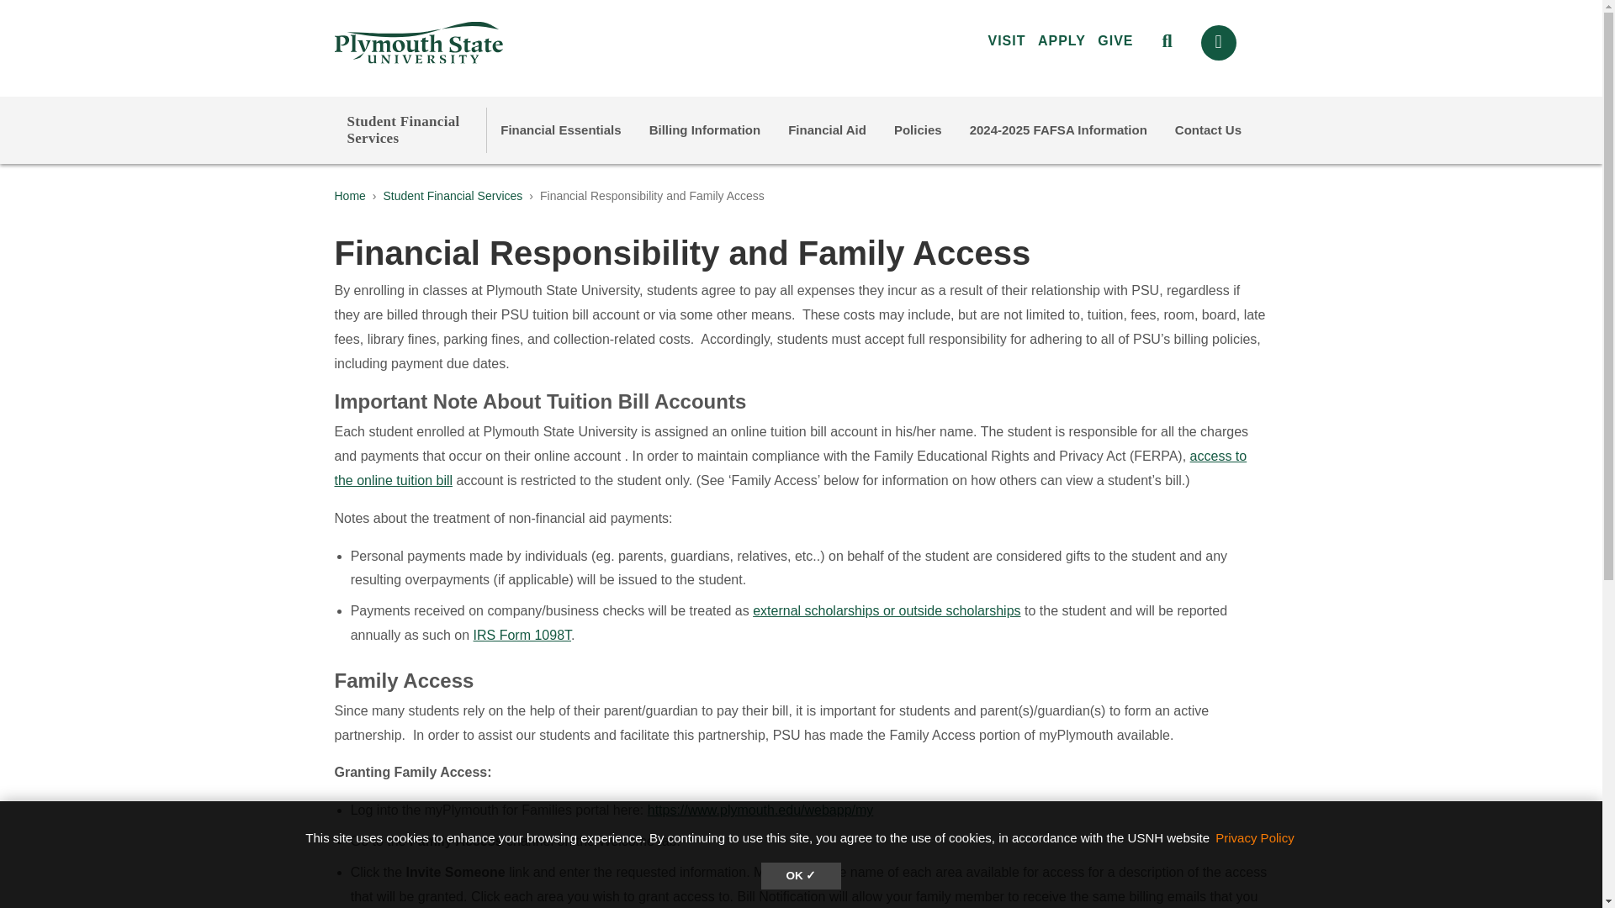 The height and width of the screenshot is (908, 1615). What do you see at coordinates (418, 42) in the screenshot?
I see `Plymouth State University` at bounding box center [418, 42].